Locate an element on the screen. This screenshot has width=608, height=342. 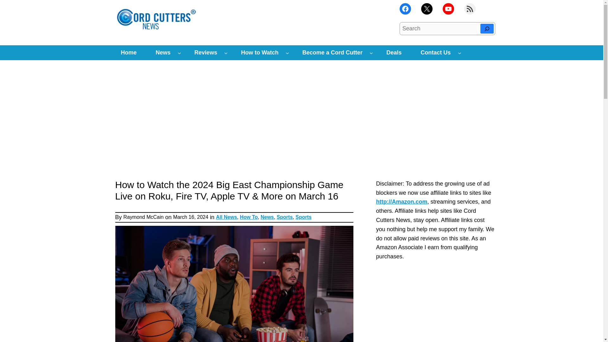
RSS Feed is located at coordinates (470, 9).